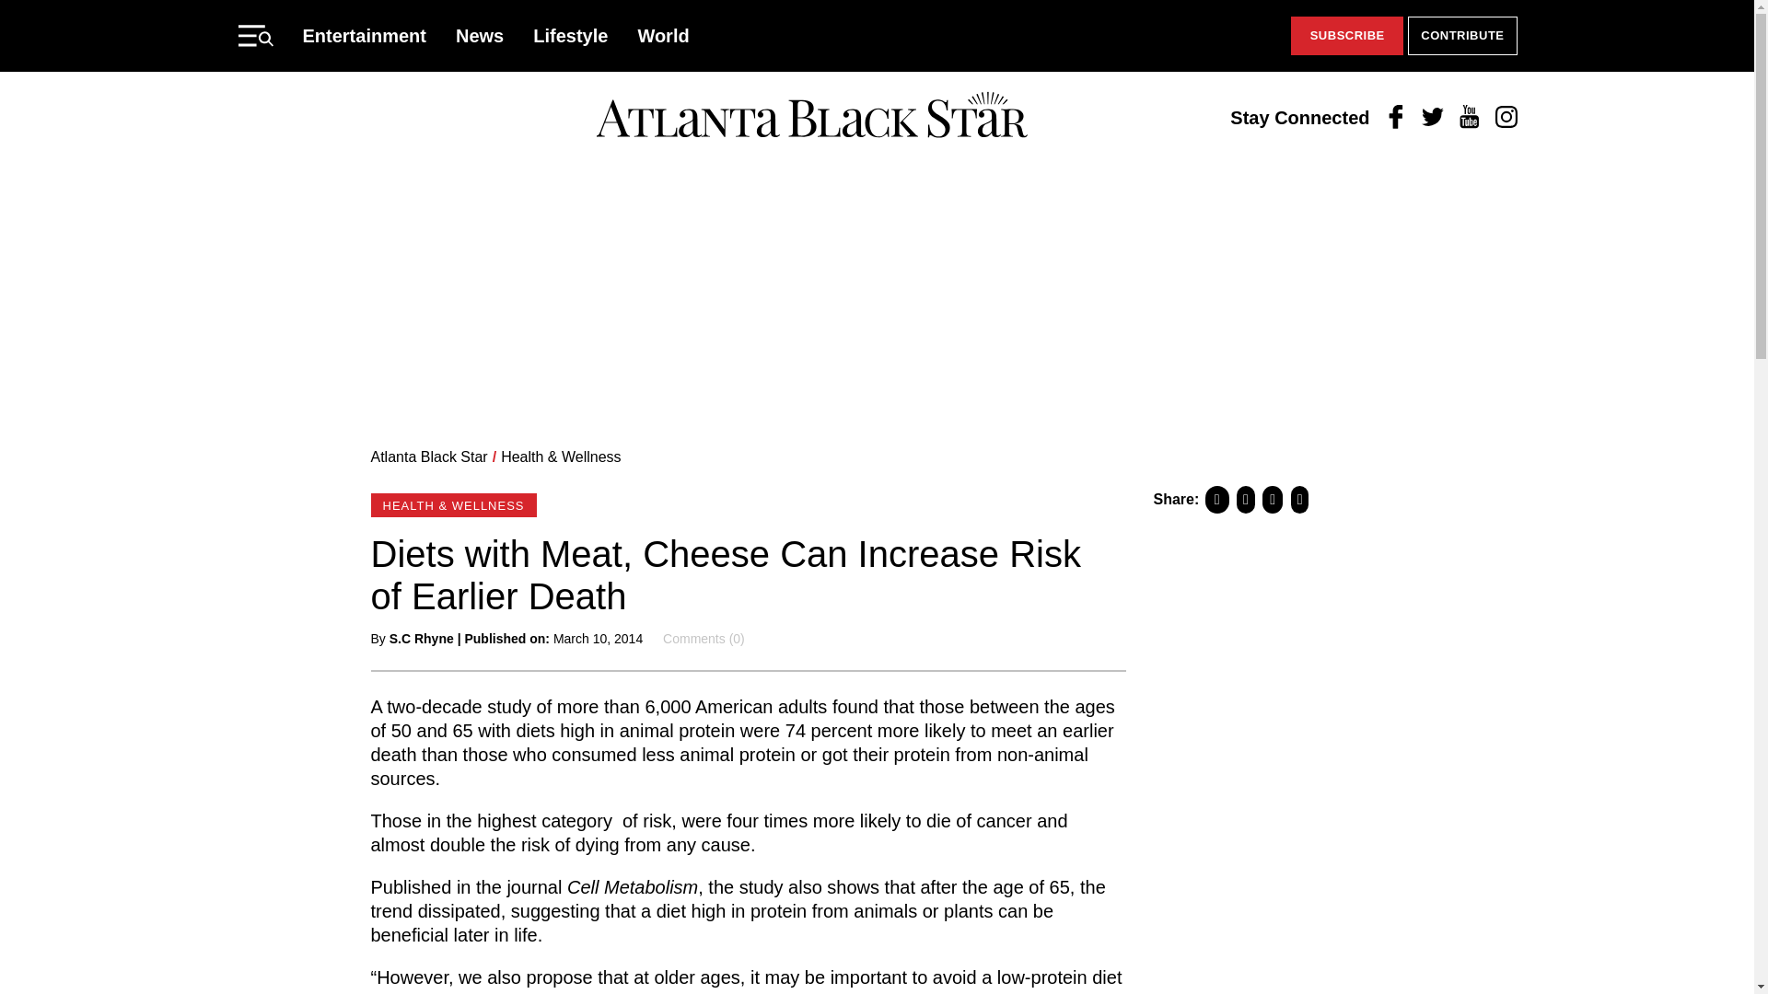 The width and height of the screenshot is (1768, 994). I want to click on S.C Rhyne, so click(422, 639).